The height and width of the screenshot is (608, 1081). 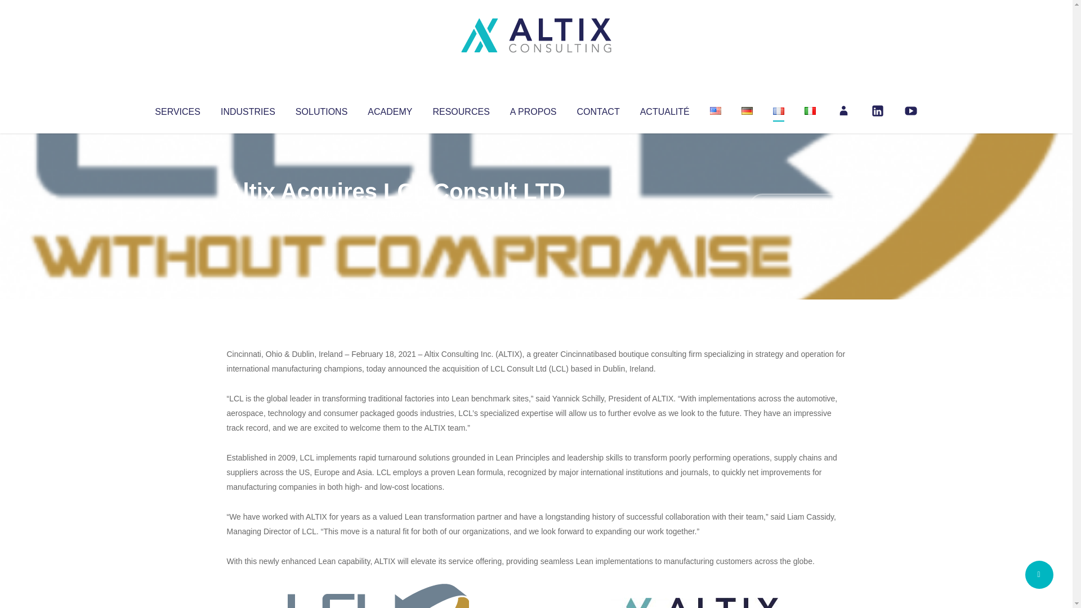 What do you see at coordinates (248, 214) in the screenshot?
I see `Altix` at bounding box center [248, 214].